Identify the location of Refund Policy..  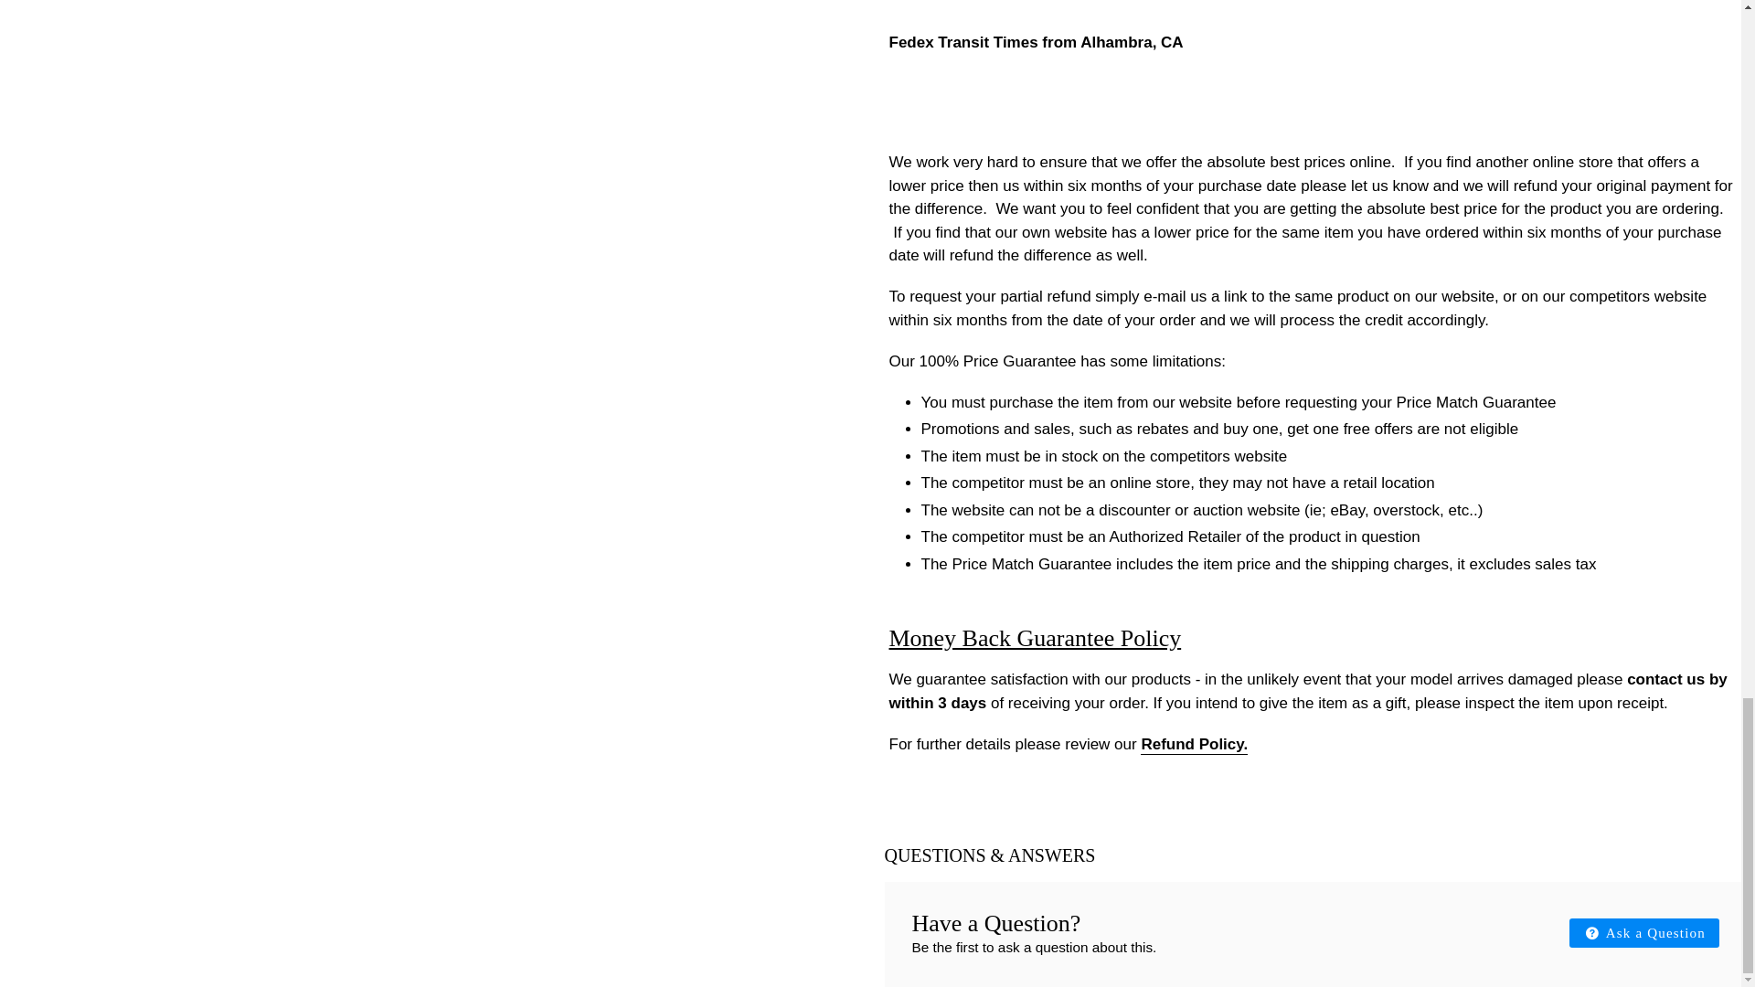
(1194, 745).